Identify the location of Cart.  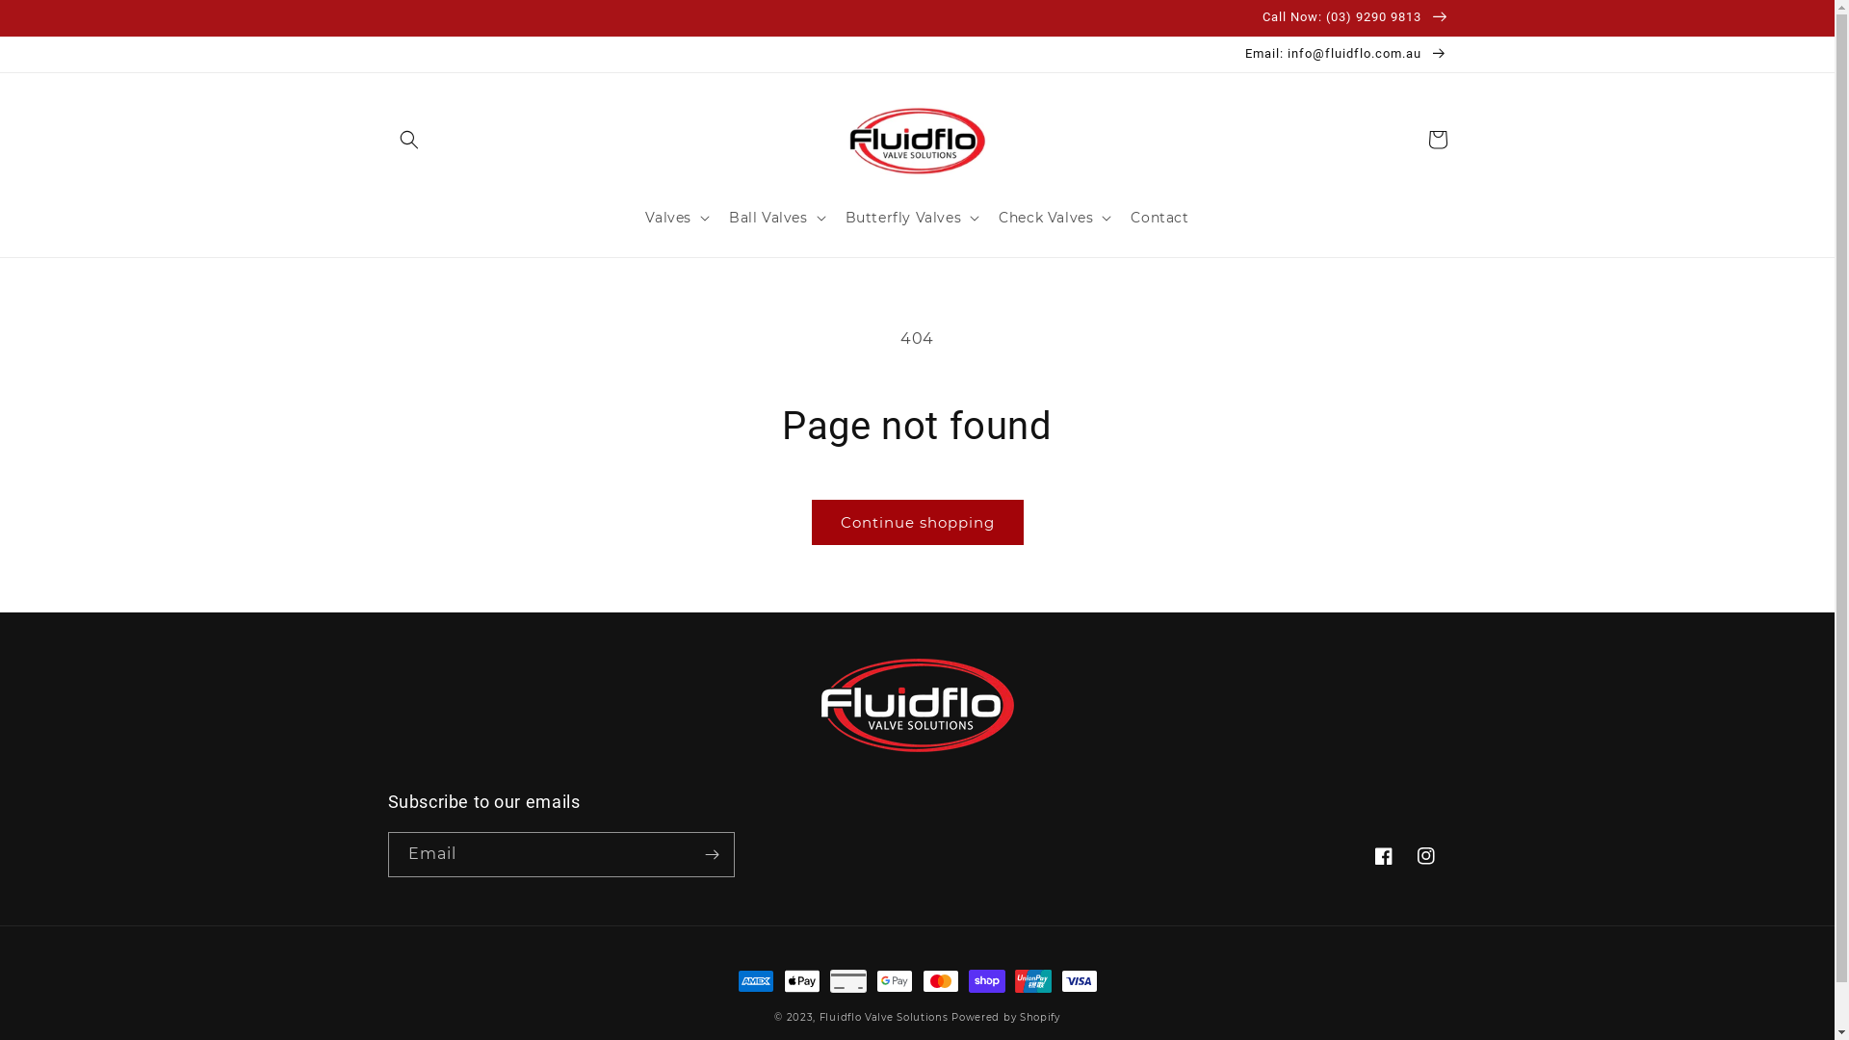
(1437, 140).